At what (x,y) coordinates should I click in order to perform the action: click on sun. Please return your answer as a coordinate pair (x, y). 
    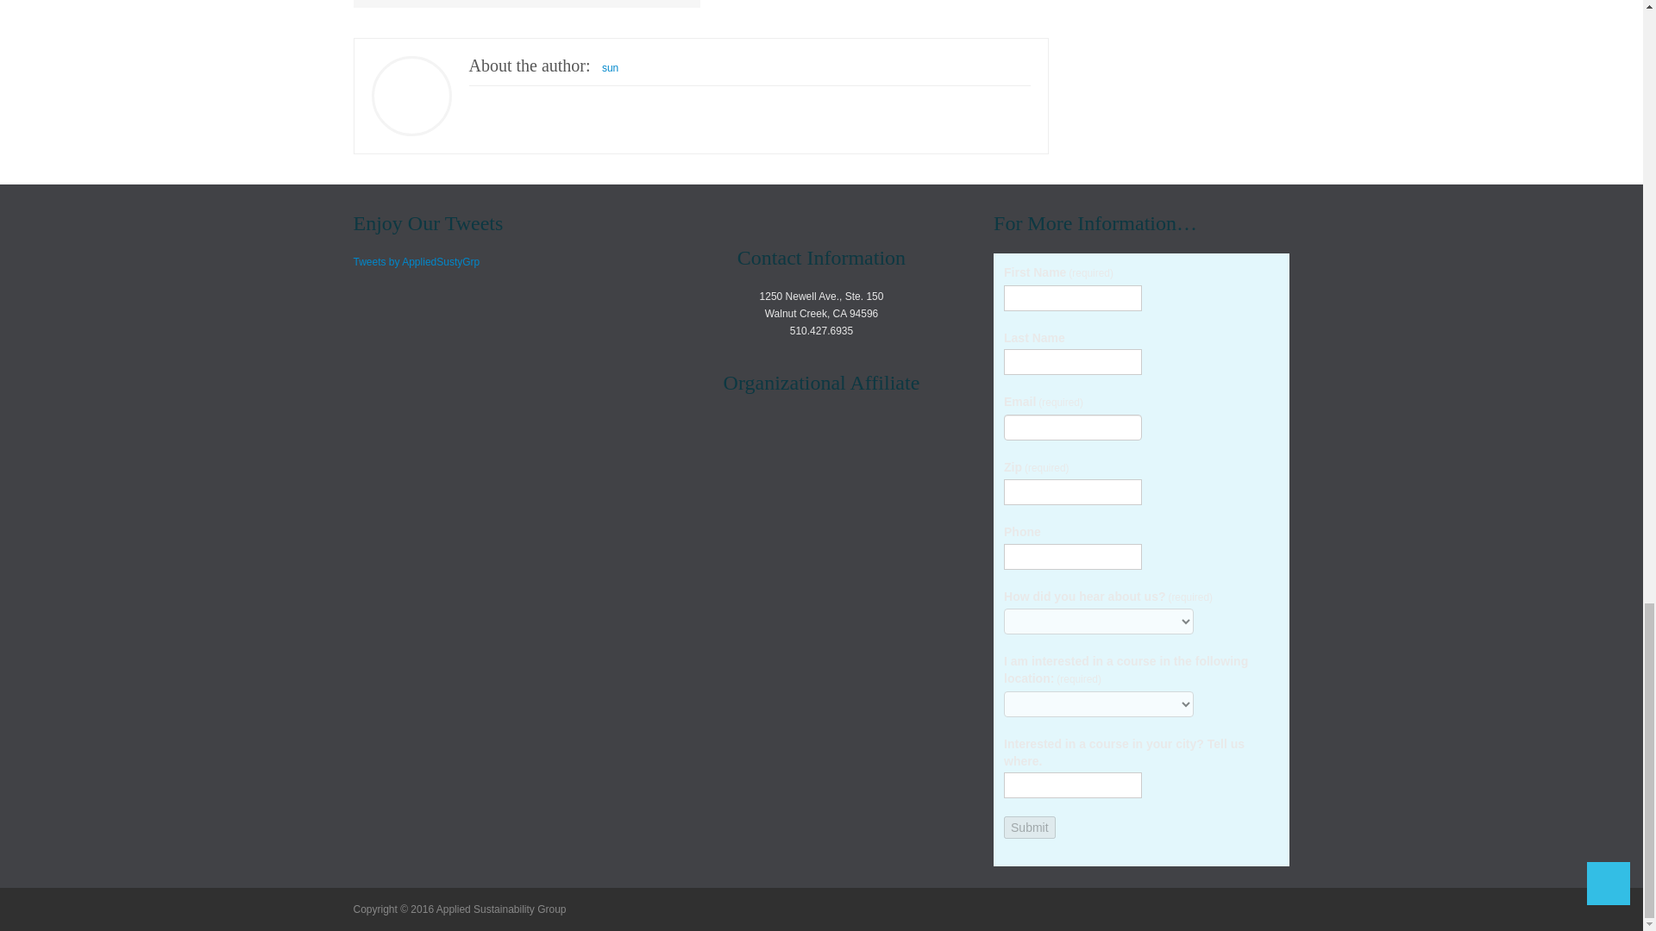
    Looking at the image, I should click on (610, 68).